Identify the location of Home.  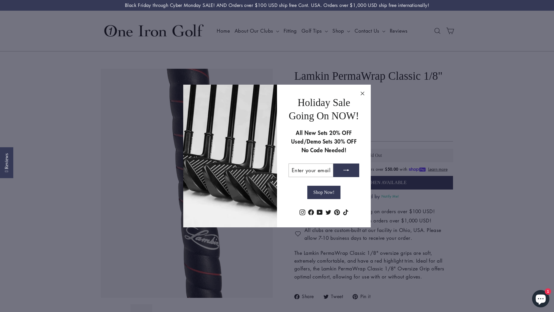
(223, 31).